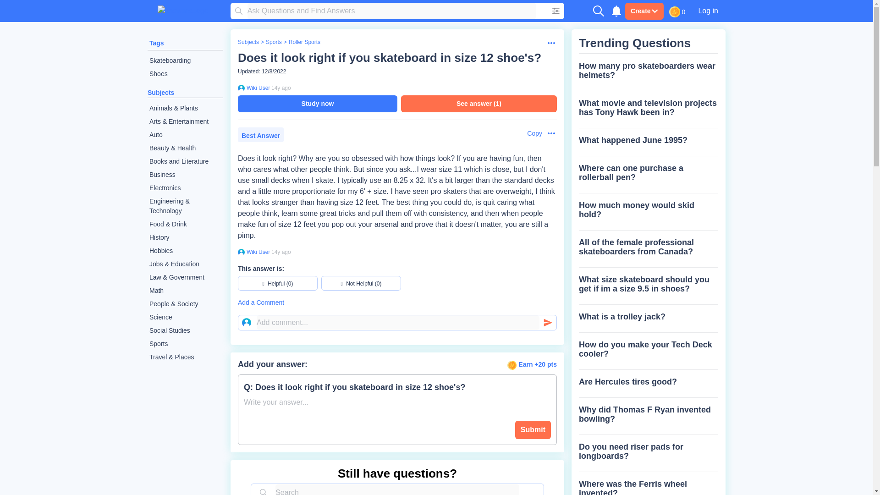 The width and height of the screenshot is (880, 495). Describe the element at coordinates (273, 42) in the screenshot. I see `Sports` at that location.